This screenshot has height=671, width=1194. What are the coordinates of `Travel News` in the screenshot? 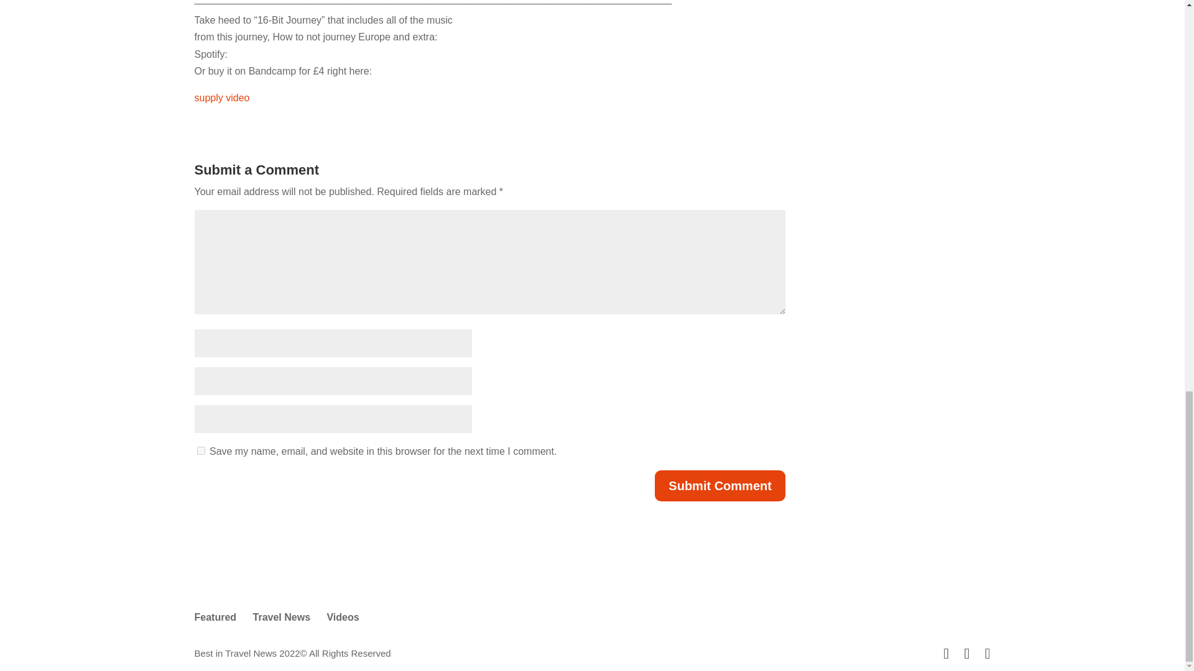 It's located at (282, 617).